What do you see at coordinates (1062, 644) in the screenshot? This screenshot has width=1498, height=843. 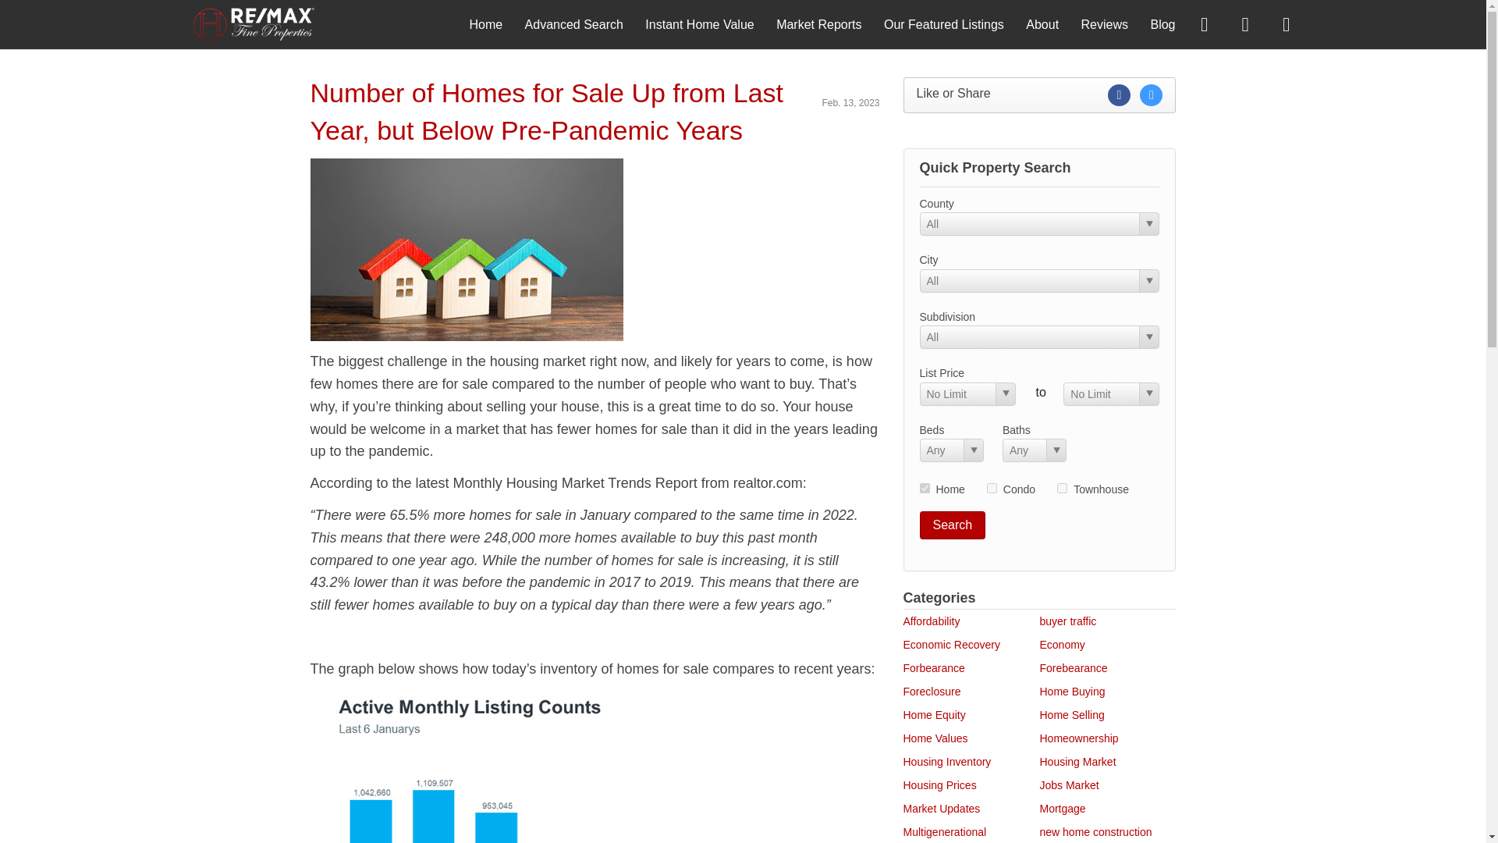 I see `Economy` at bounding box center [1062, 644].